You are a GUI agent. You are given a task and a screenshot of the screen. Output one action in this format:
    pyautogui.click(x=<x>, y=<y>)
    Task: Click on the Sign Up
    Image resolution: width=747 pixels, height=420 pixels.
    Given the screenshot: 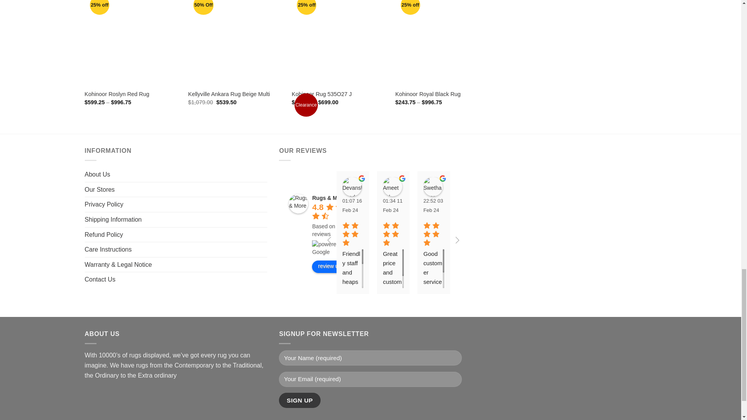 What is the action you would take?
    pyautogui.click(x=300, y=400)
    